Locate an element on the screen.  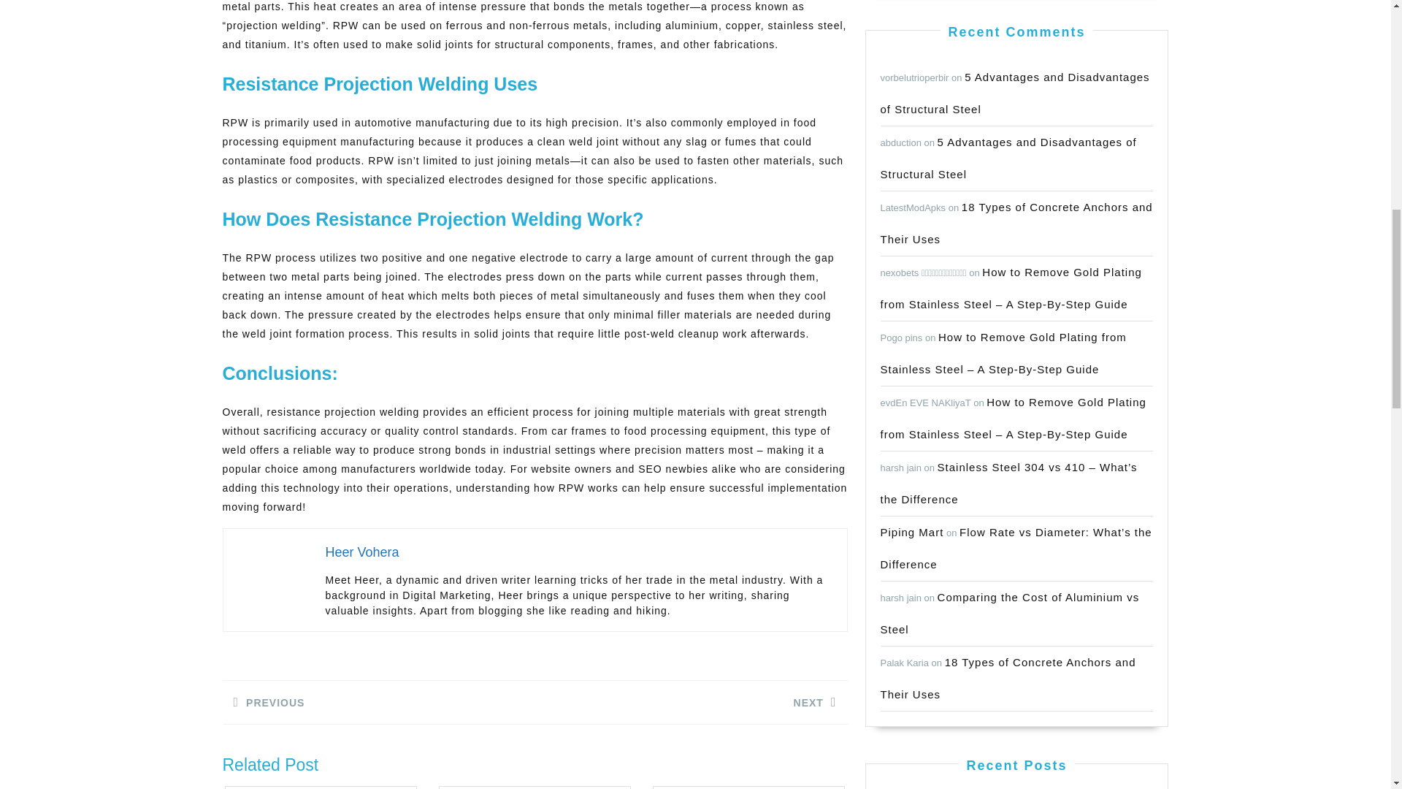
18 Types of Concrete Anchors and Their Uses is located at coordinates (378, 703).